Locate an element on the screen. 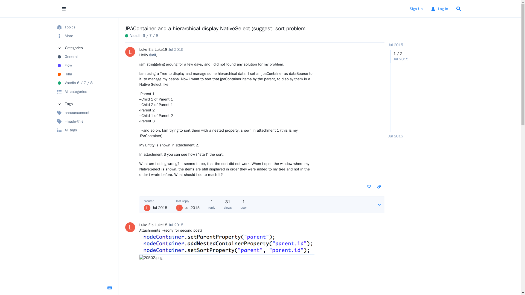 The width and height of the screenshot is (525, 295). Jul 2015 is located at coordinates (176, 49).